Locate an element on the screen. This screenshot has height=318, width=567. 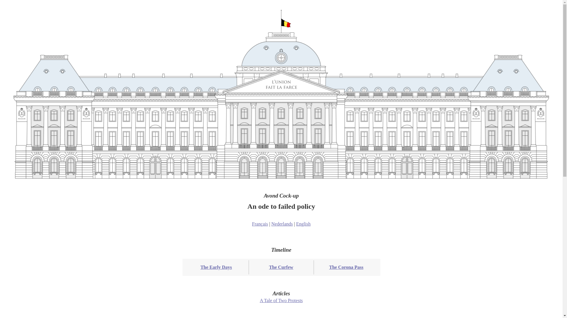
Nederlands is located at coordinates (282, 224).